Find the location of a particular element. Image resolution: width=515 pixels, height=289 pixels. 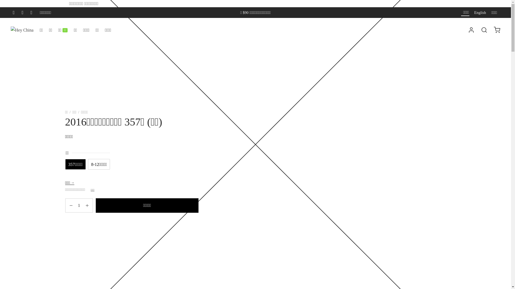

instagram is located at coordinates (23, 13).